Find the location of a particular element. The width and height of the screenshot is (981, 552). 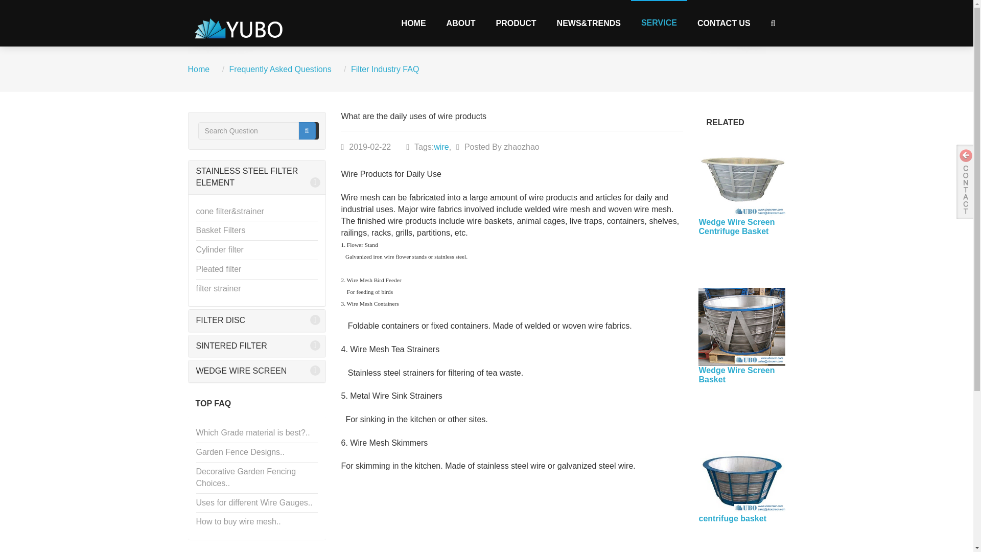

Cylinder filter is located at coordinates (257, 249).